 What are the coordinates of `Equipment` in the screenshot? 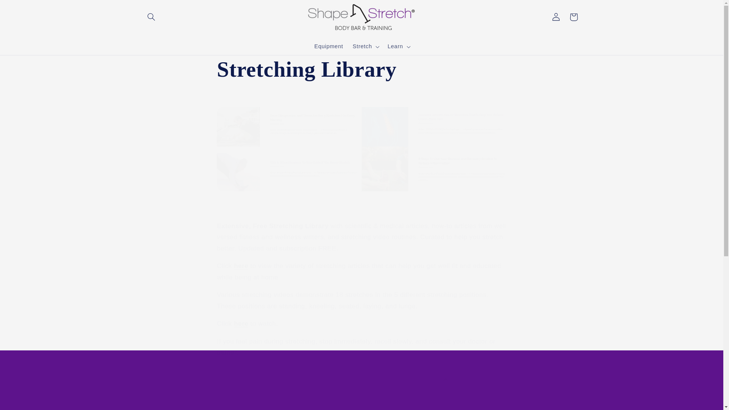 It's located at (328, 46).